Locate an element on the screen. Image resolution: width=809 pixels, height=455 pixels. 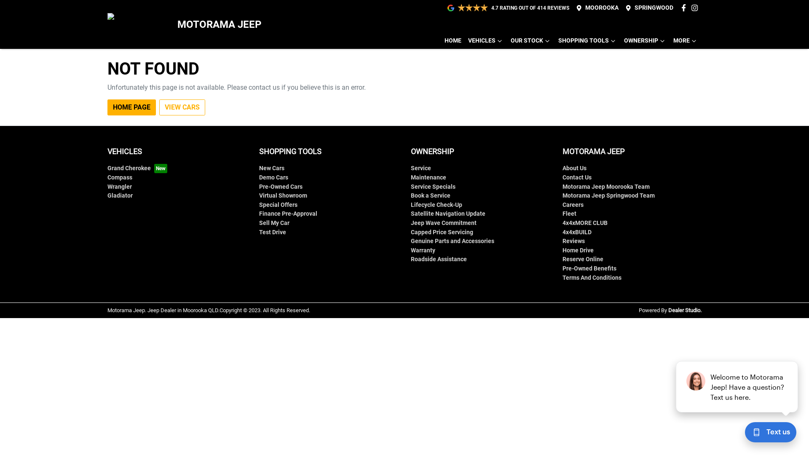
Test Drive is located at coordinates (273, 233).